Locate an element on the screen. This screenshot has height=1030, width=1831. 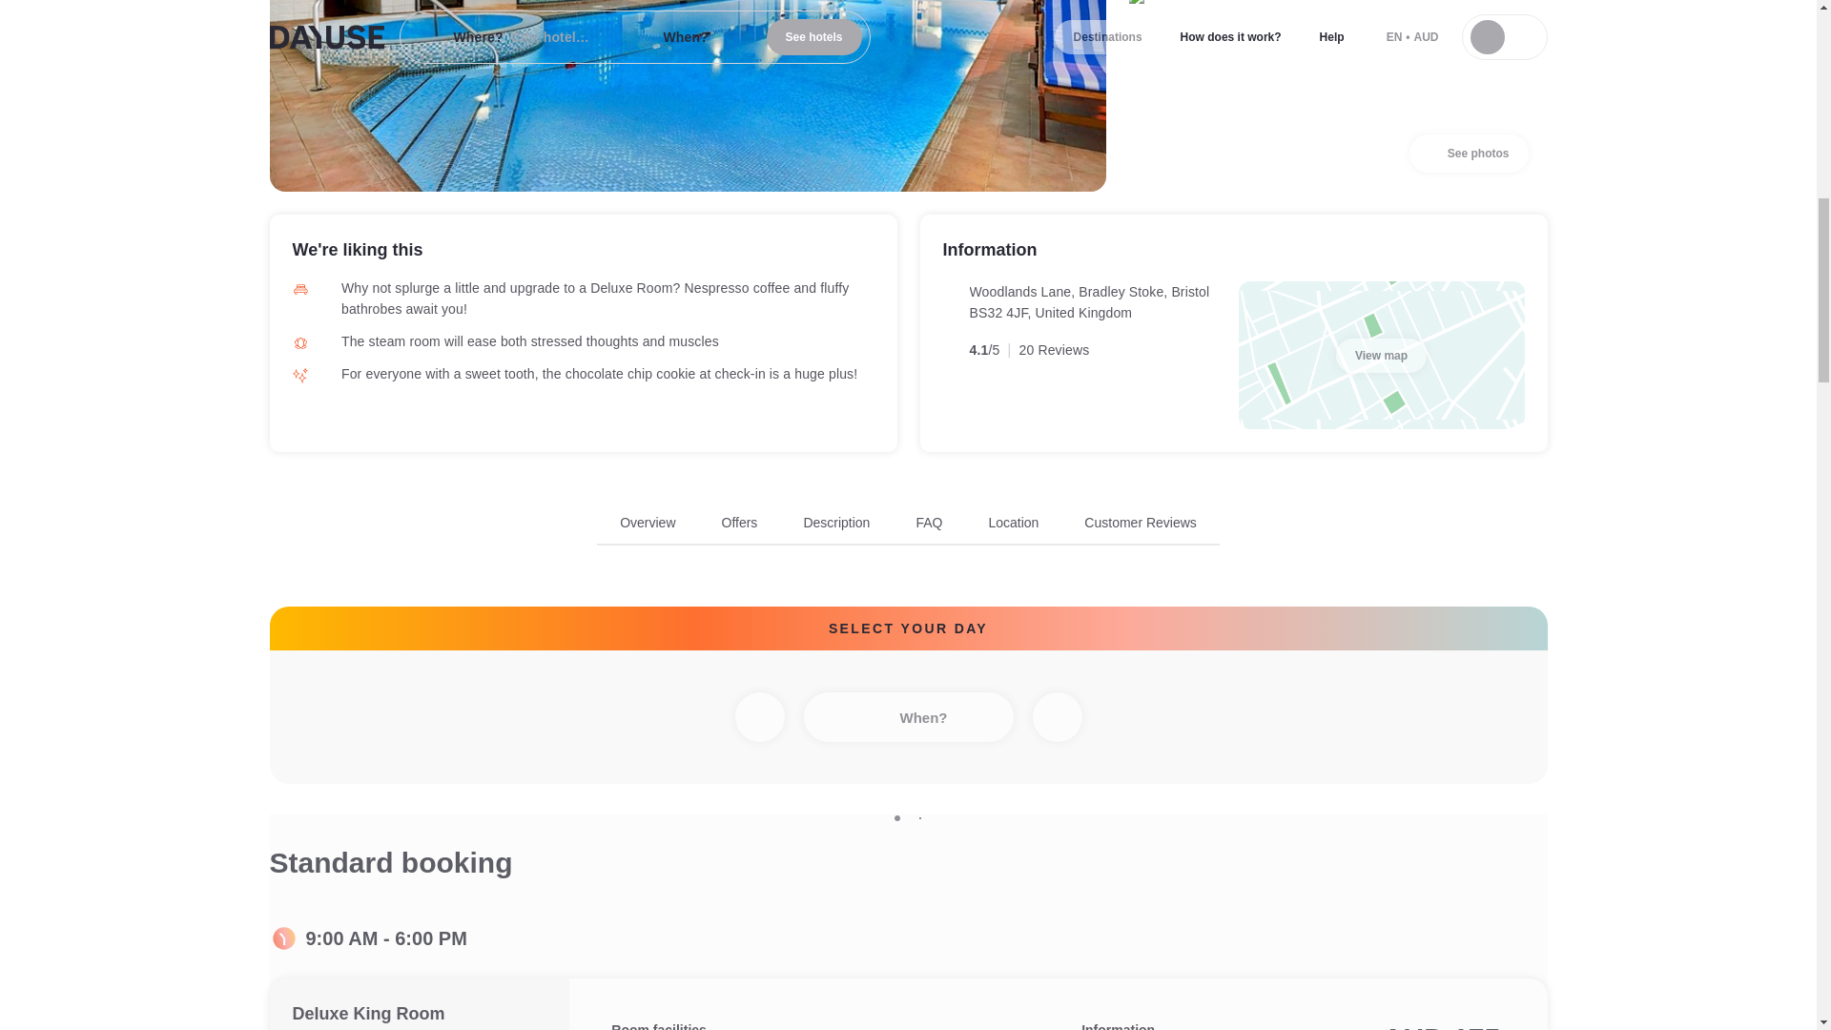
View map is located at coordinates (1381, 355).